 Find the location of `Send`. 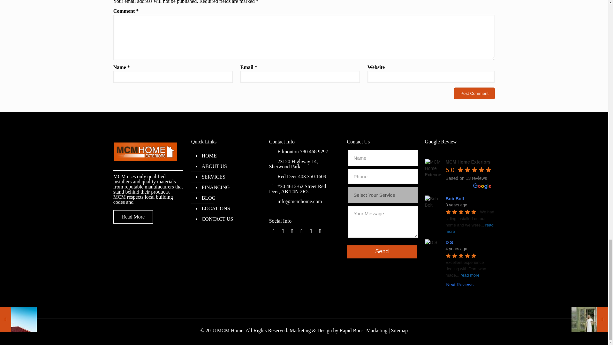

Send is located at coordinates (382, 251).